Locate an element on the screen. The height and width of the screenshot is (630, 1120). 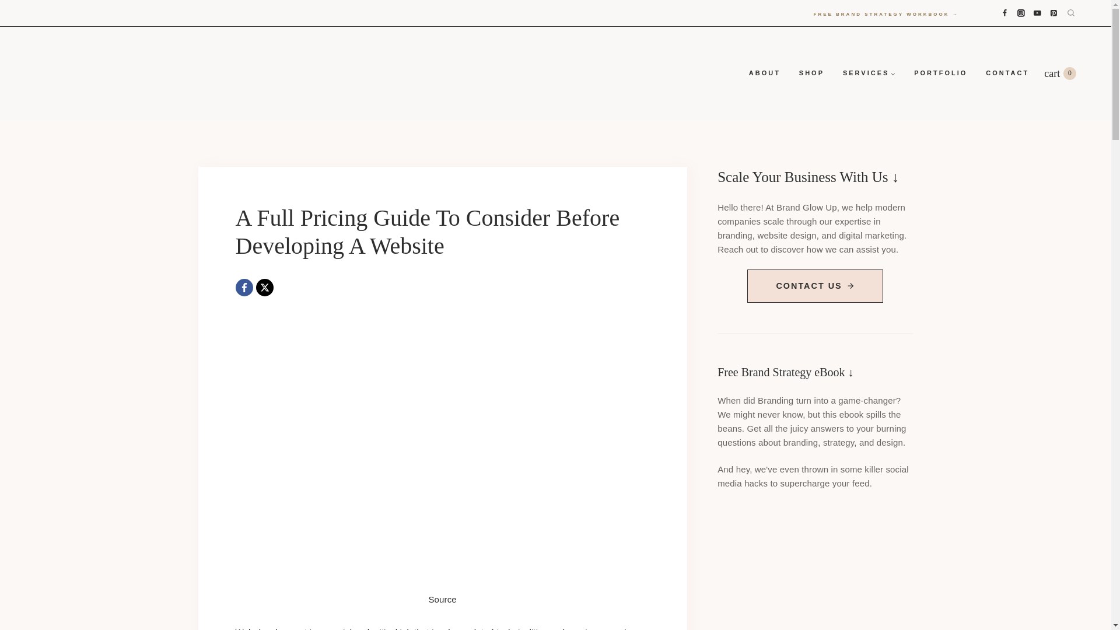
PORTFOLIO is located at coordinates (940, 73).